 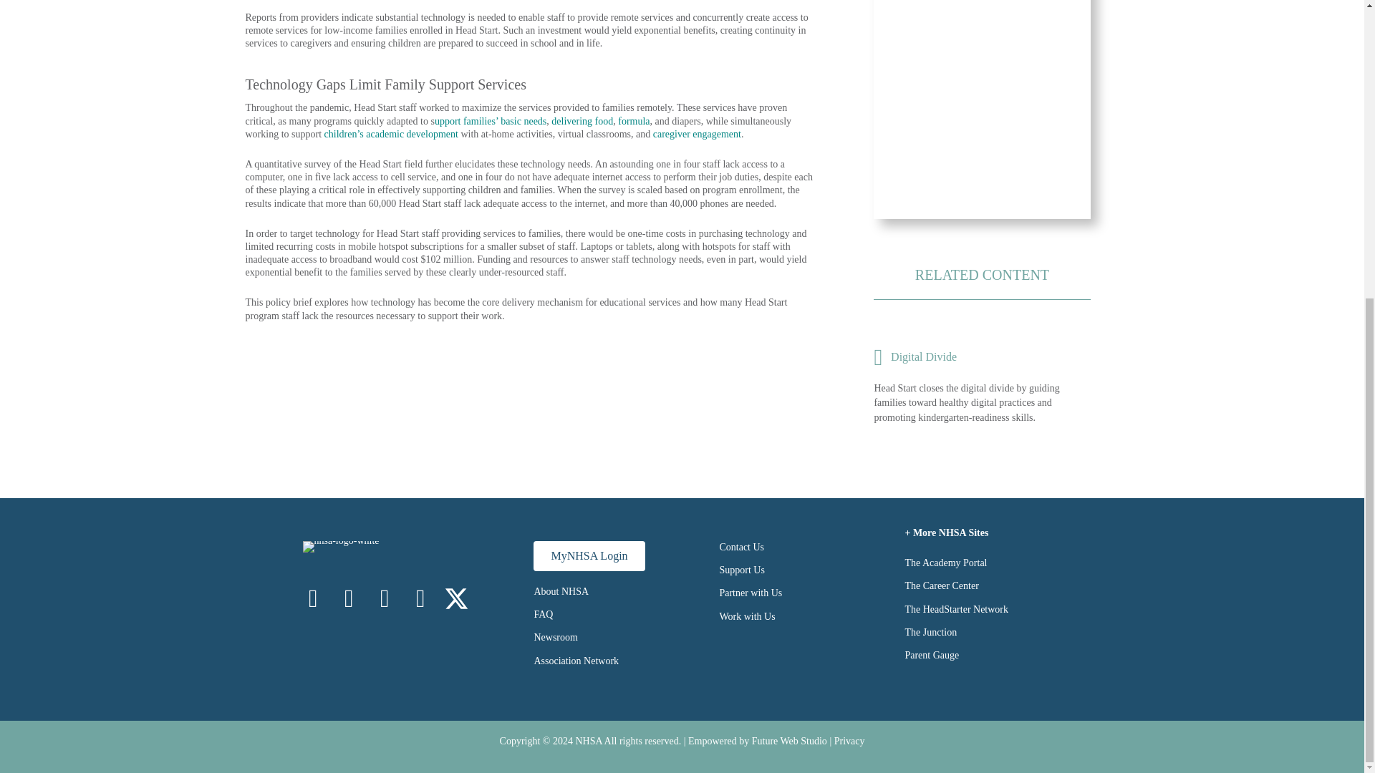 What do you see at coordinates (981, 356) in the screenshot?
I see `Digital Divide` at bounding box center [981, 356].